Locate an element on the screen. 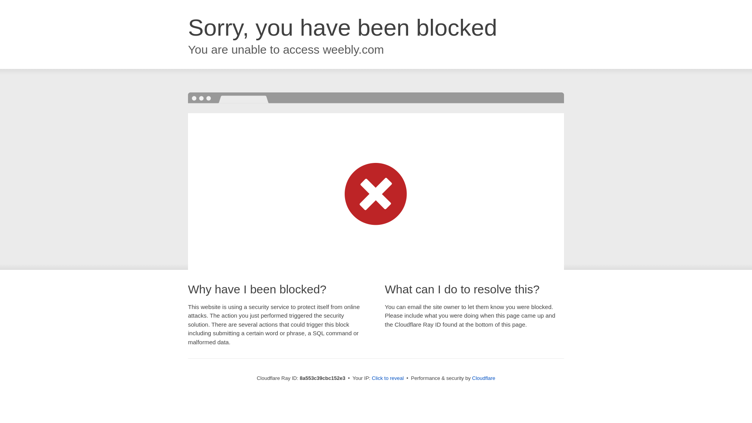 This screenshot has width=752, height=423. Click to reveal is located at coordinates (388, 378).